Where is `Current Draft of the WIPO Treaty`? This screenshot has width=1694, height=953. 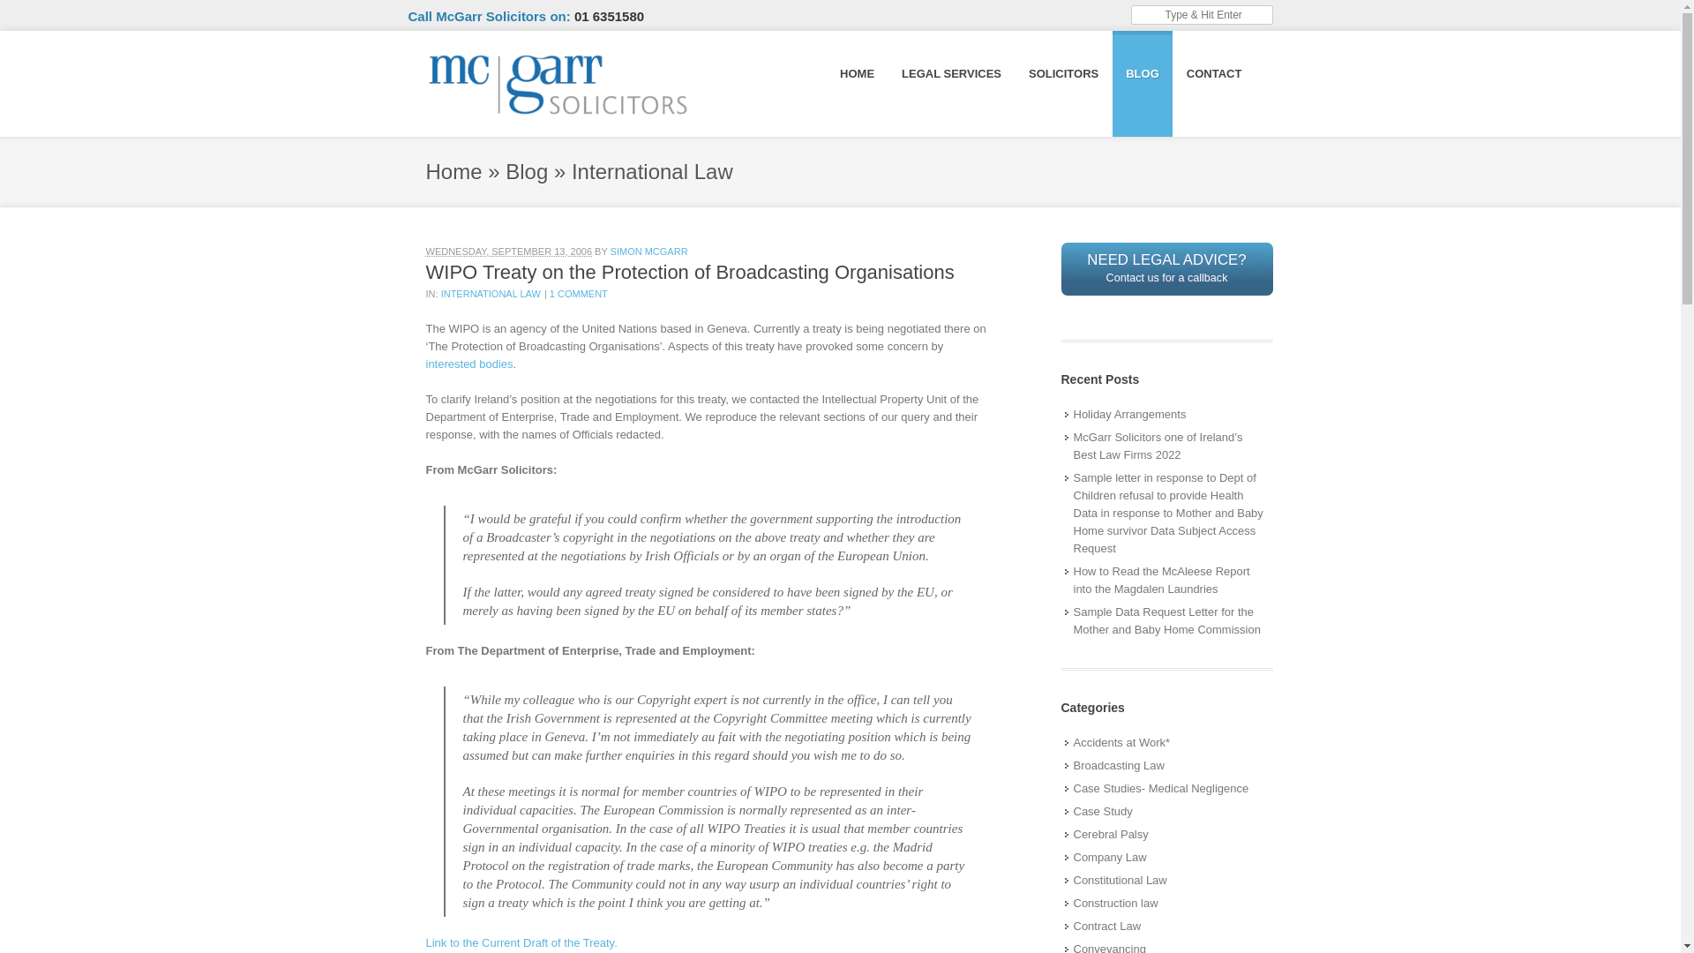 Current Draft of the WIPO Treaty is located at coordinates (521, 942).